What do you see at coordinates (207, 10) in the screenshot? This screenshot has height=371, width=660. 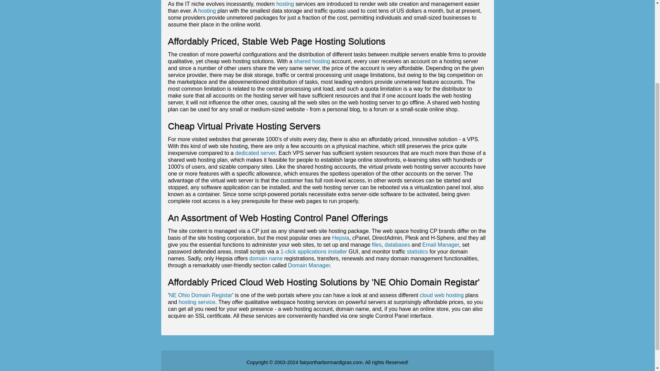 I see `hosting` at bounding box center [207, 10].